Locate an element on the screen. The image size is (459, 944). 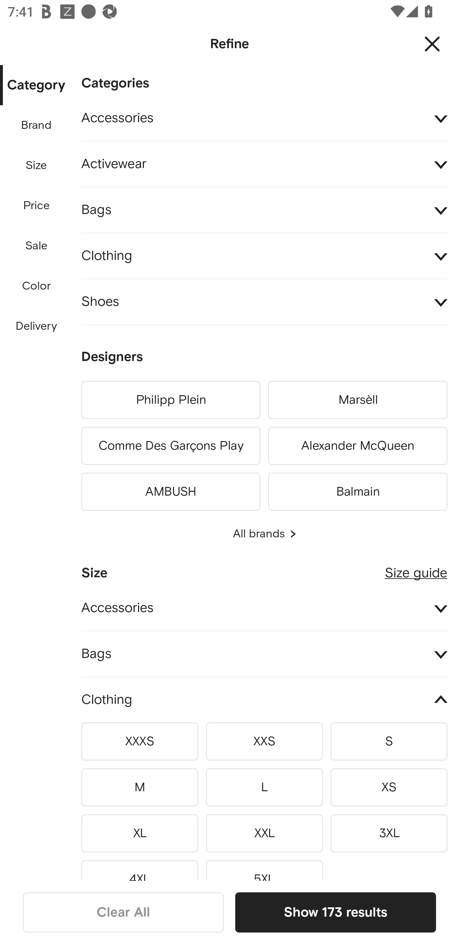
Price is located at coordinates (37, 206).